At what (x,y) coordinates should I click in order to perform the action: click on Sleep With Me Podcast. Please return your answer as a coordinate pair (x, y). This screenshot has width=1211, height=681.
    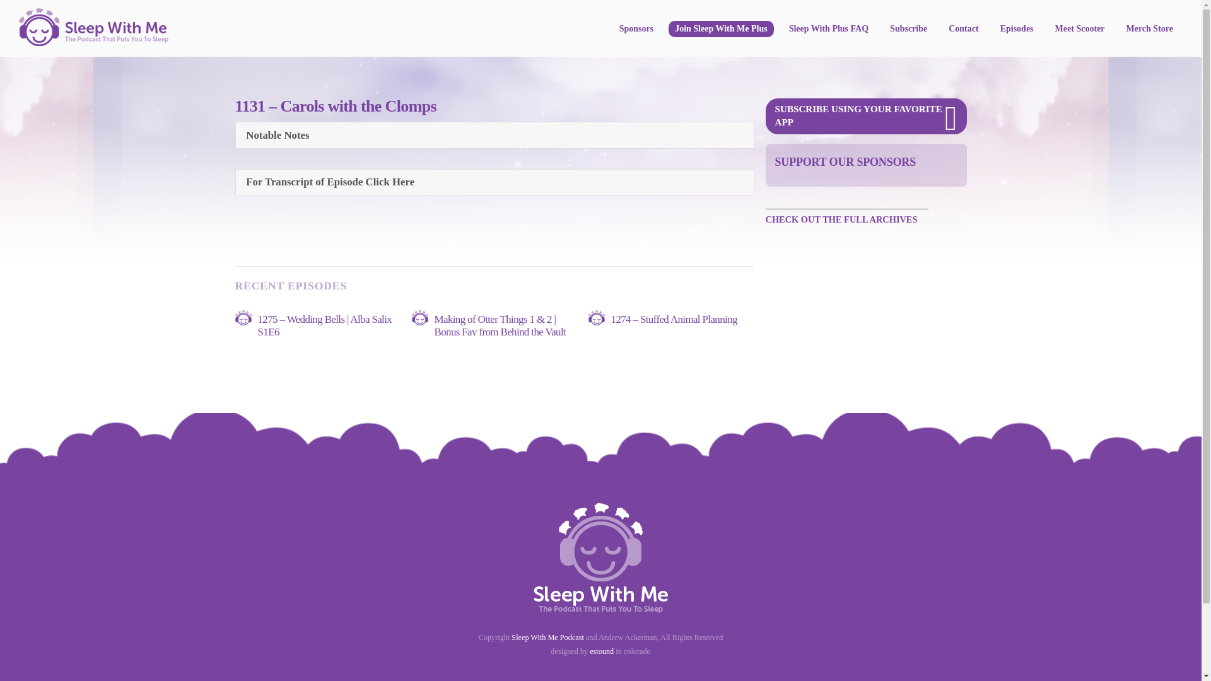
    Looking at the image, I should click on (547, 637).